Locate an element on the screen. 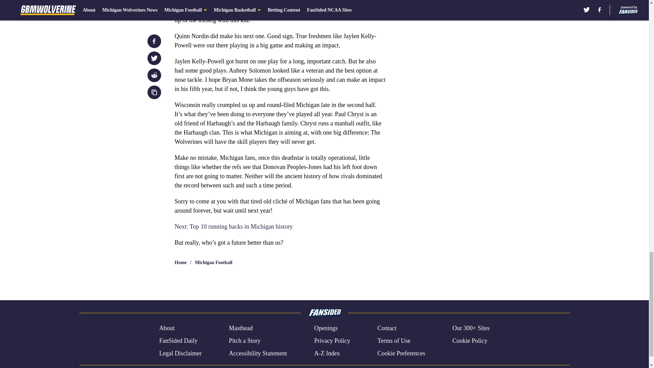  Terms of Use is located at coordinates (394, 341).